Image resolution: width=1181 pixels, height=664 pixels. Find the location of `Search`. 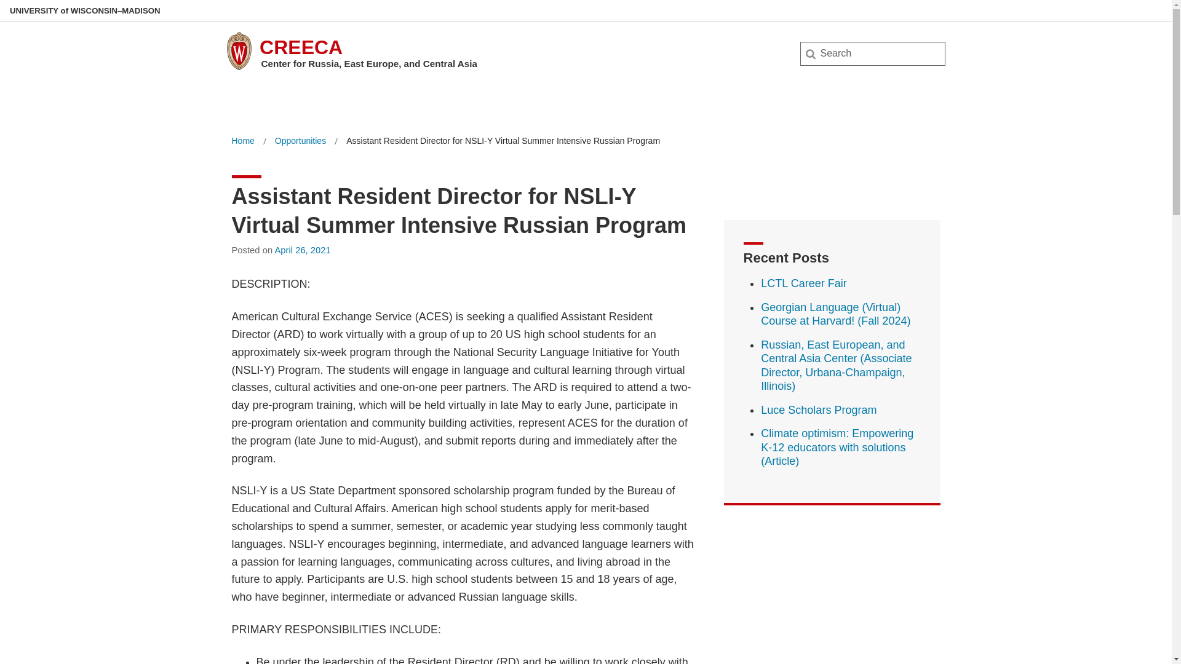

Search is located at coordinates (30, 14).